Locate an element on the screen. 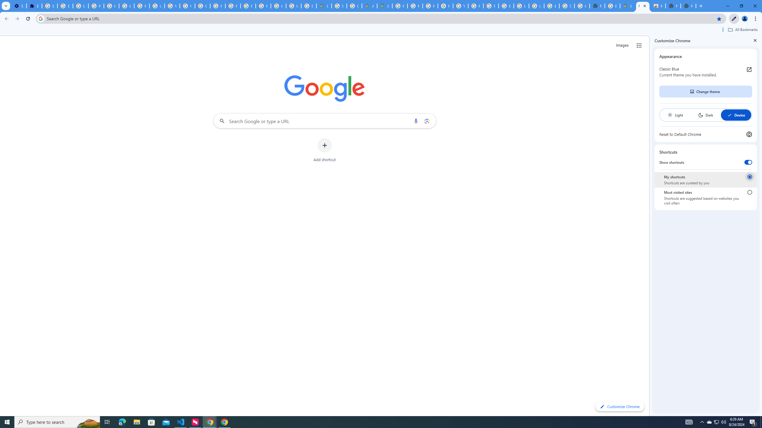  Search Google or type a URL is located at coordinates (324, 121).